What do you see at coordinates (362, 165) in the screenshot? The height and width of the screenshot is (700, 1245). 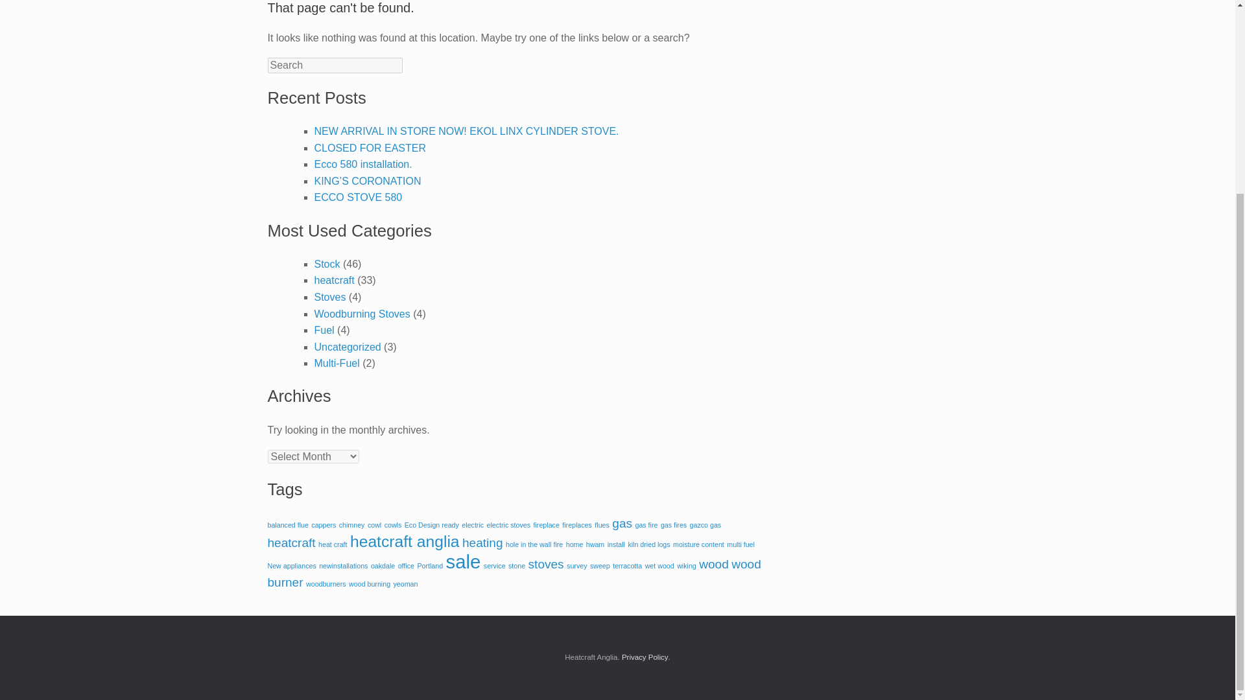 I see `Ecco 580 installation.` at bounding box center [362, 165].